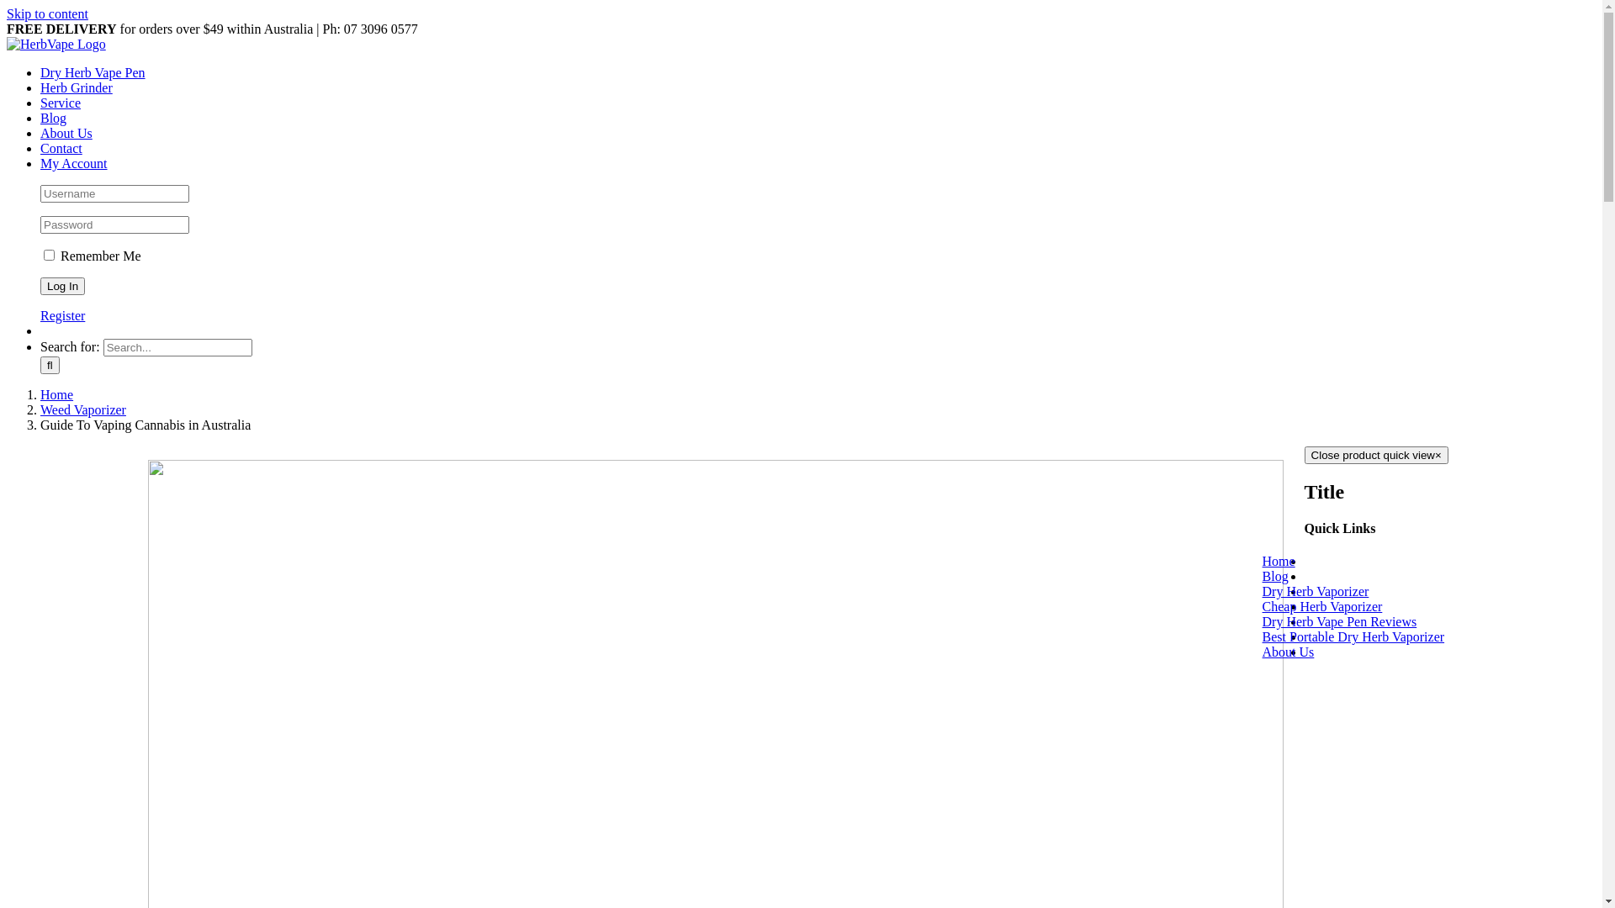 This screenshot has height=908, width=1615. Describe the element at coordinates (54, 118) in the screenshot. I see `Blog` at that location.